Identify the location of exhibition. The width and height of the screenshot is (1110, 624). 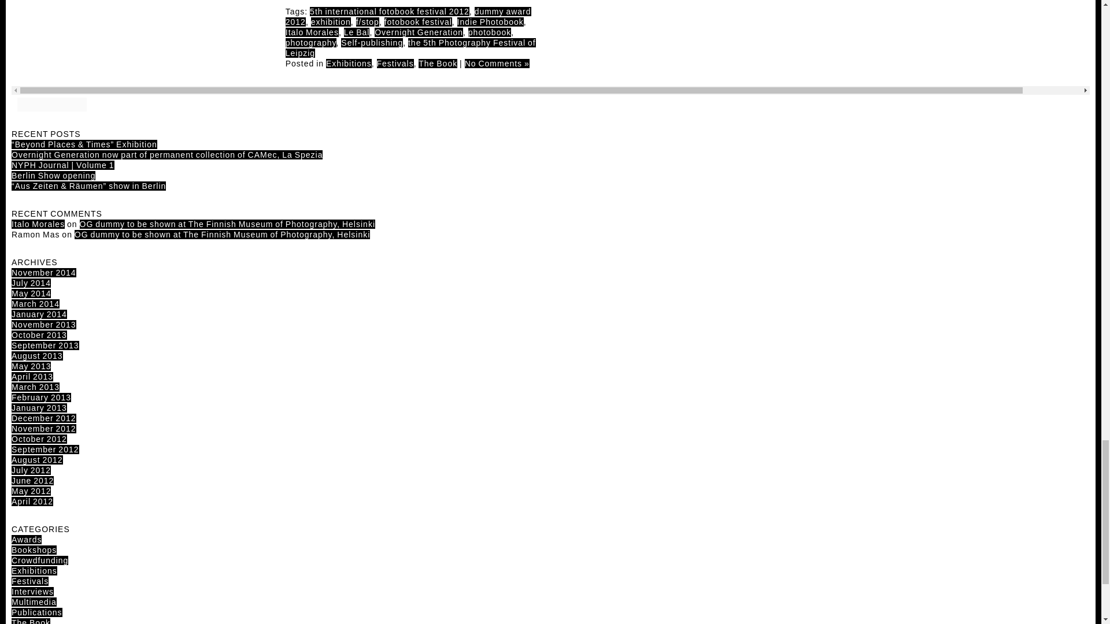
(331, 22).